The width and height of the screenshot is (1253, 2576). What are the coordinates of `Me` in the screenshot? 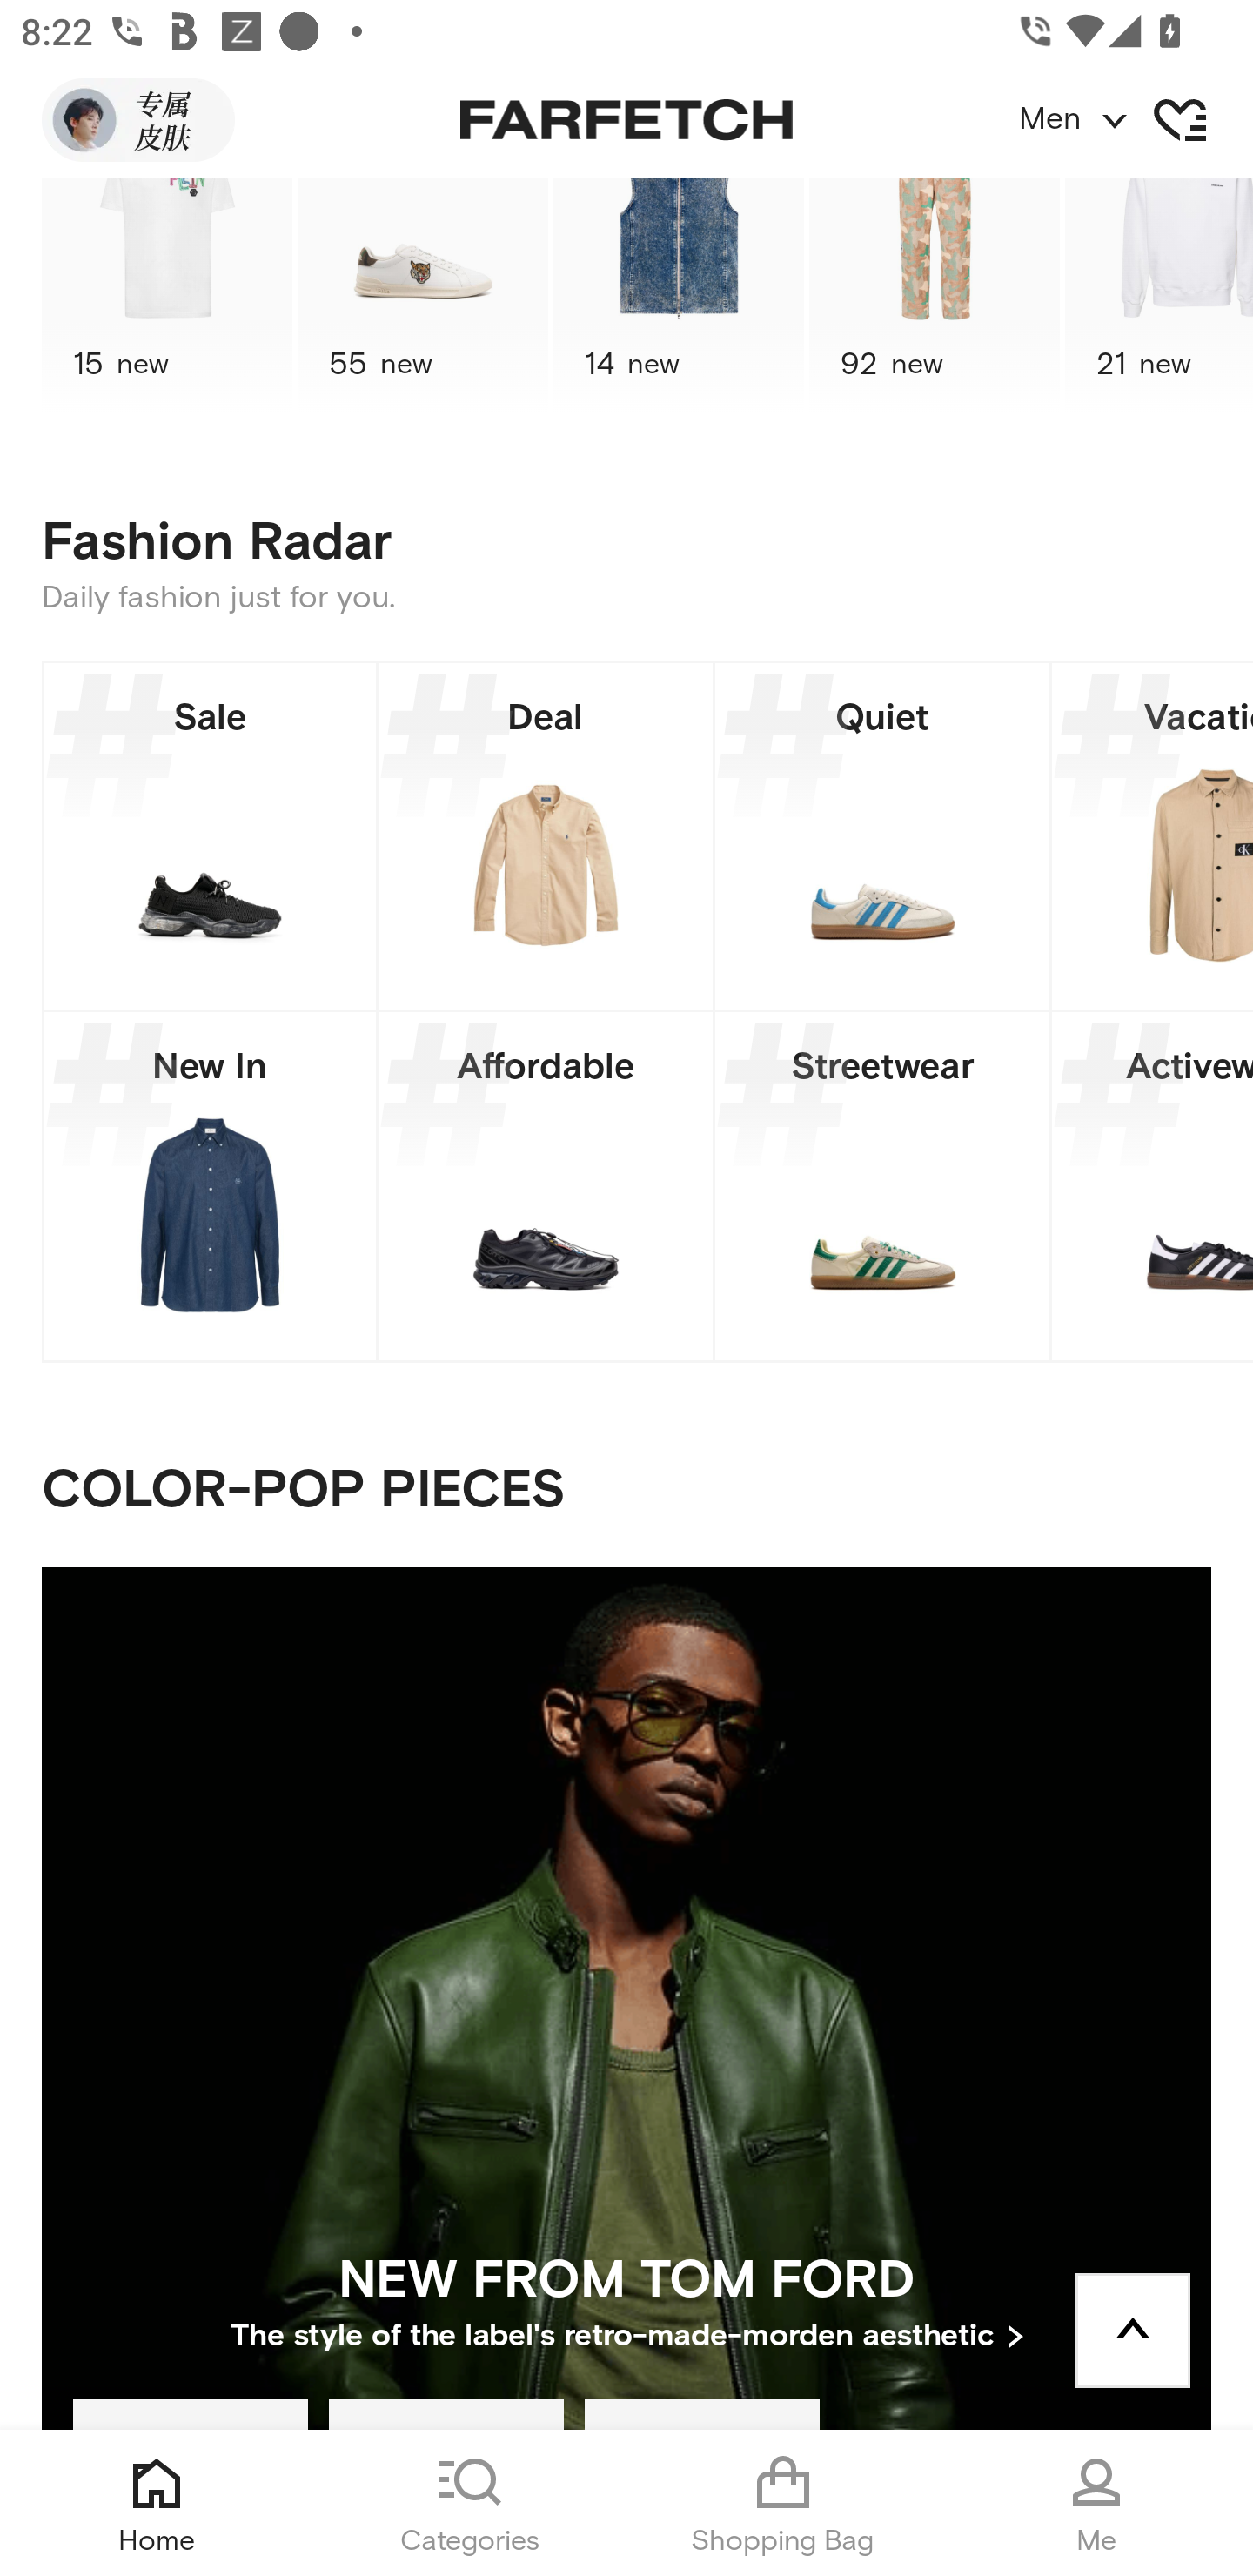 It's located at (1096, 2503).